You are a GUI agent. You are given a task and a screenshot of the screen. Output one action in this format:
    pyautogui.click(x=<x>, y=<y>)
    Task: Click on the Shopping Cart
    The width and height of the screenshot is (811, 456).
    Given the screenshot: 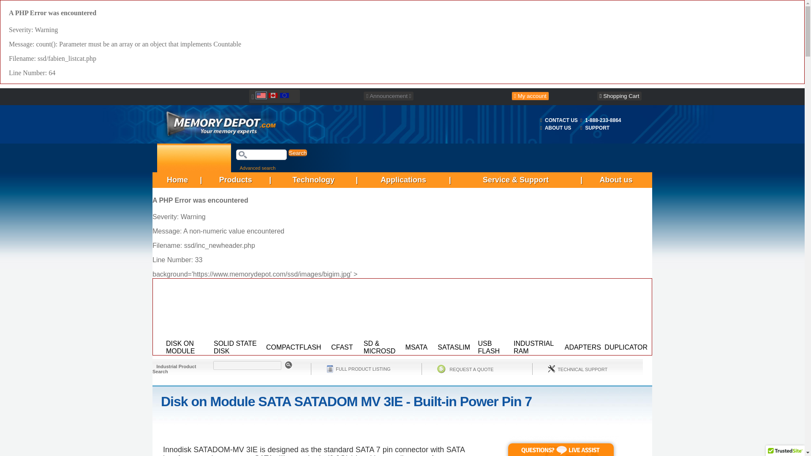 What is the action you would take?
    pyautogui.click(x=619, y=96)
    